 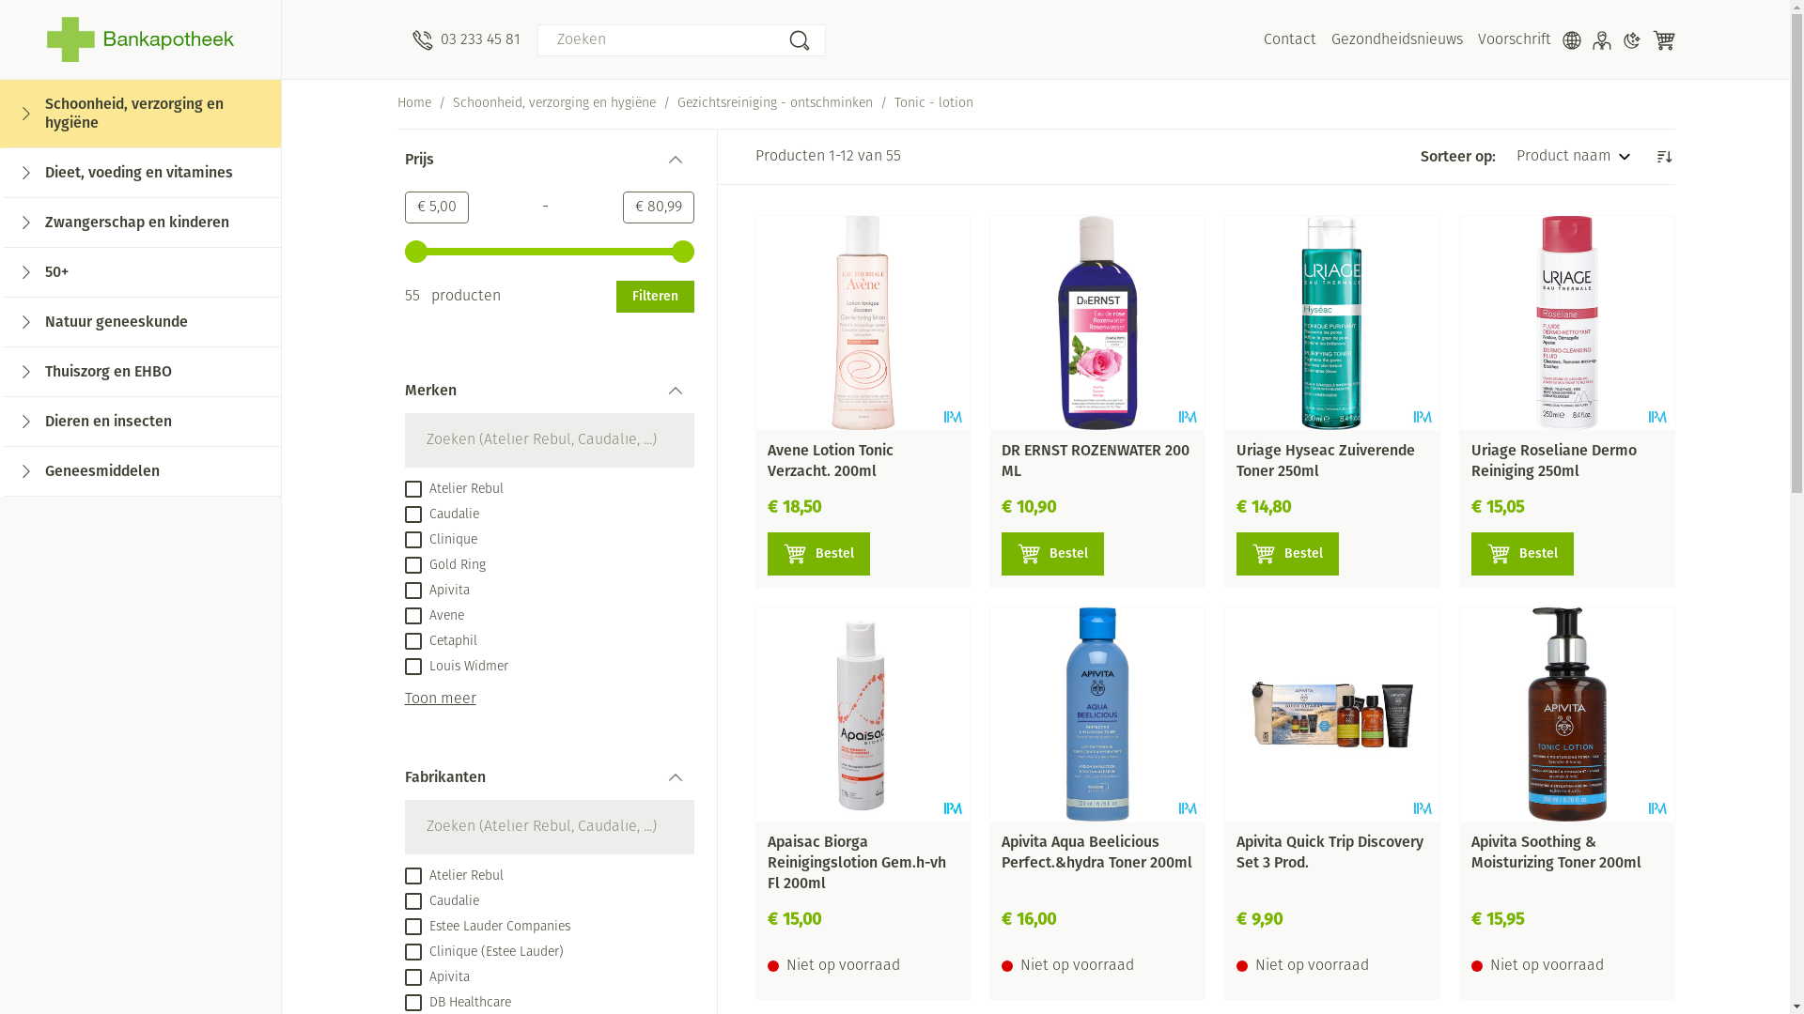 I want to click on Uriage Roseliane Dermo Reiniging 250ml, so click(x=1554, y=460).